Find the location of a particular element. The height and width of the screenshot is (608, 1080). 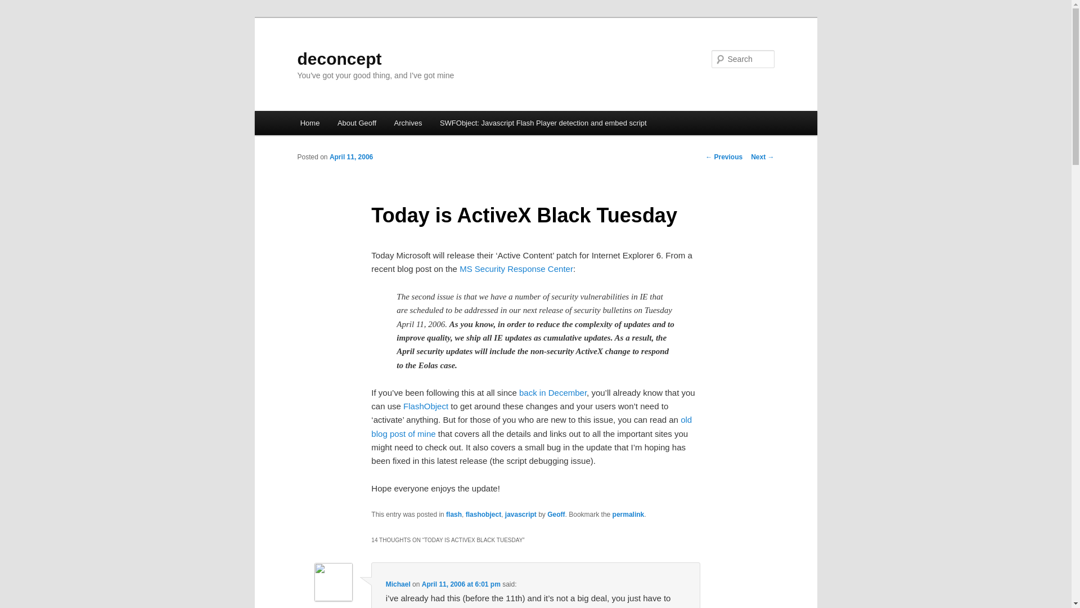

Geoff is located at coordinates (556, 515).